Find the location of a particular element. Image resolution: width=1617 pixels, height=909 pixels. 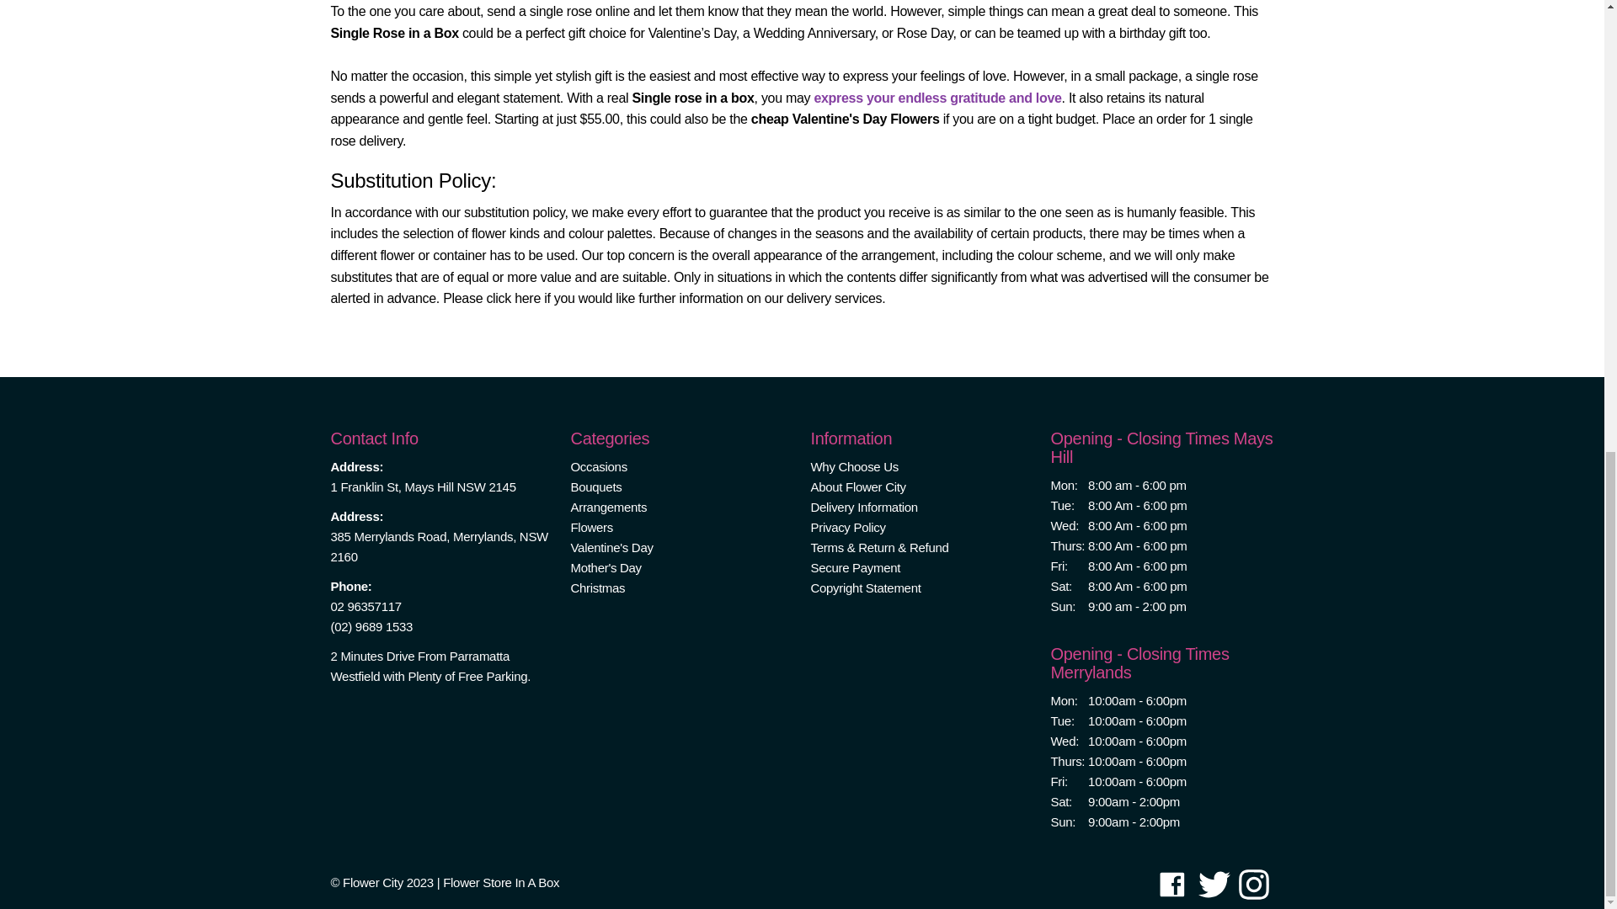

Bouquets is located at coordinates (596, 486).